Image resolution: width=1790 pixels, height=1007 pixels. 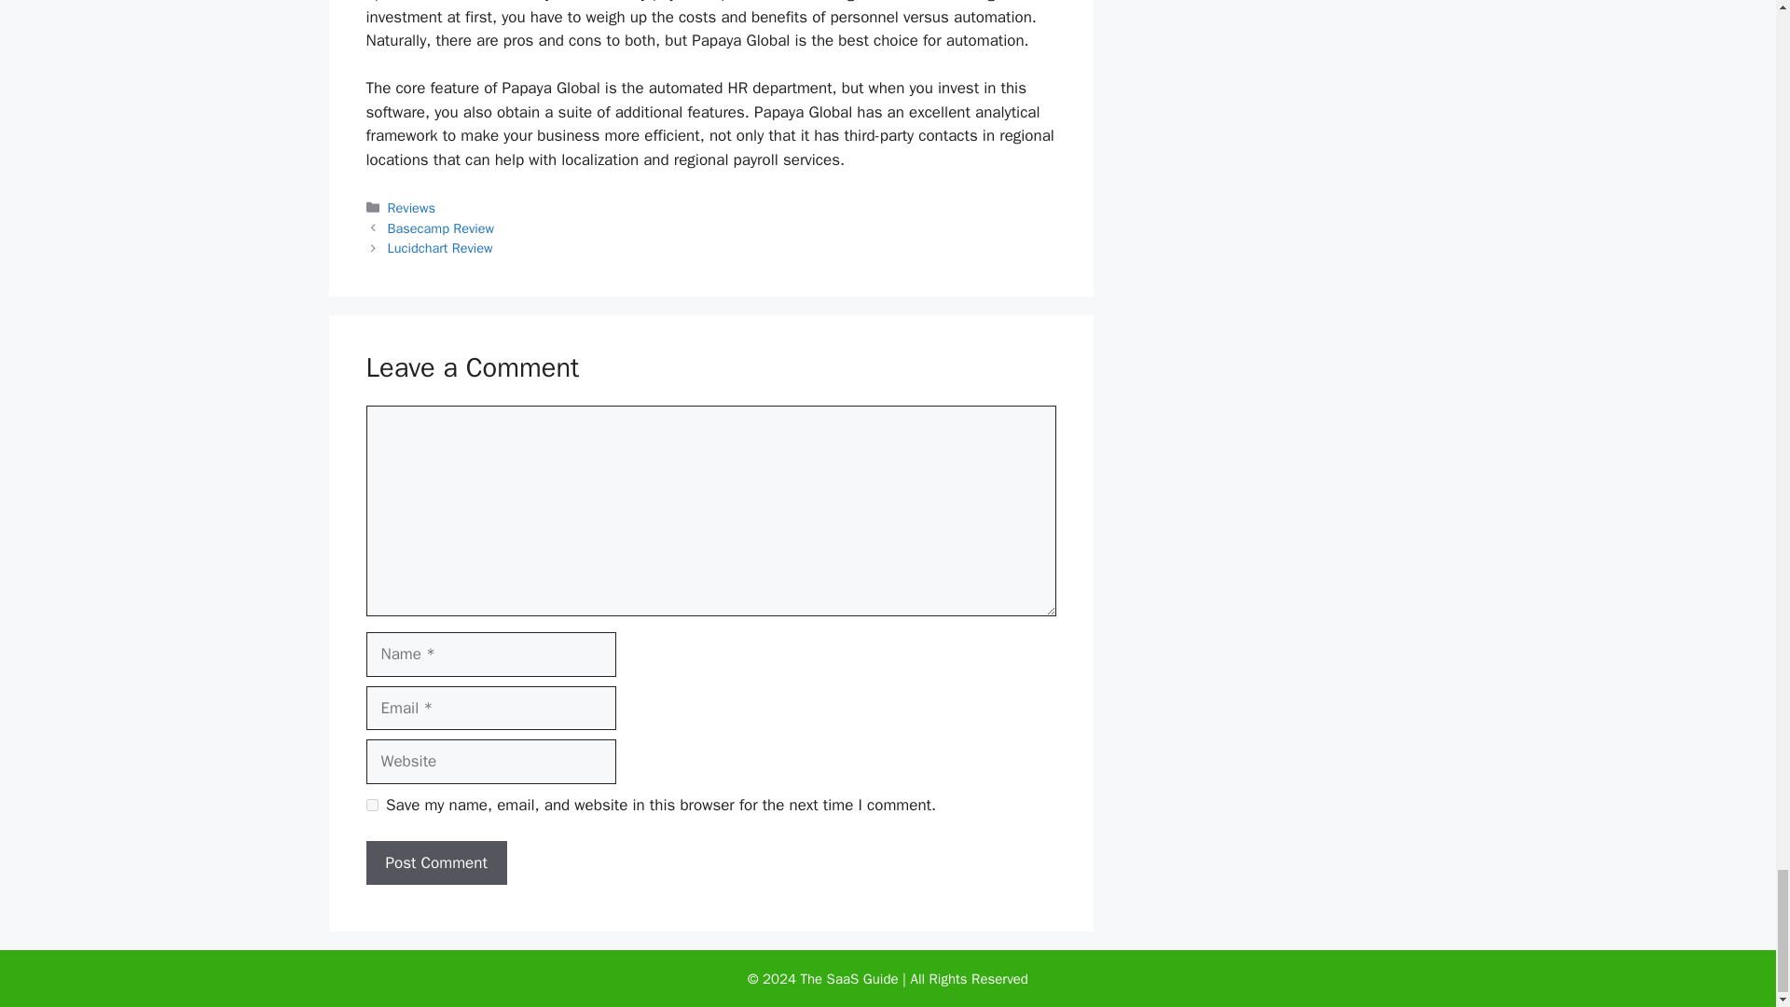 I want to click on yes, so click(x=371, y=806).